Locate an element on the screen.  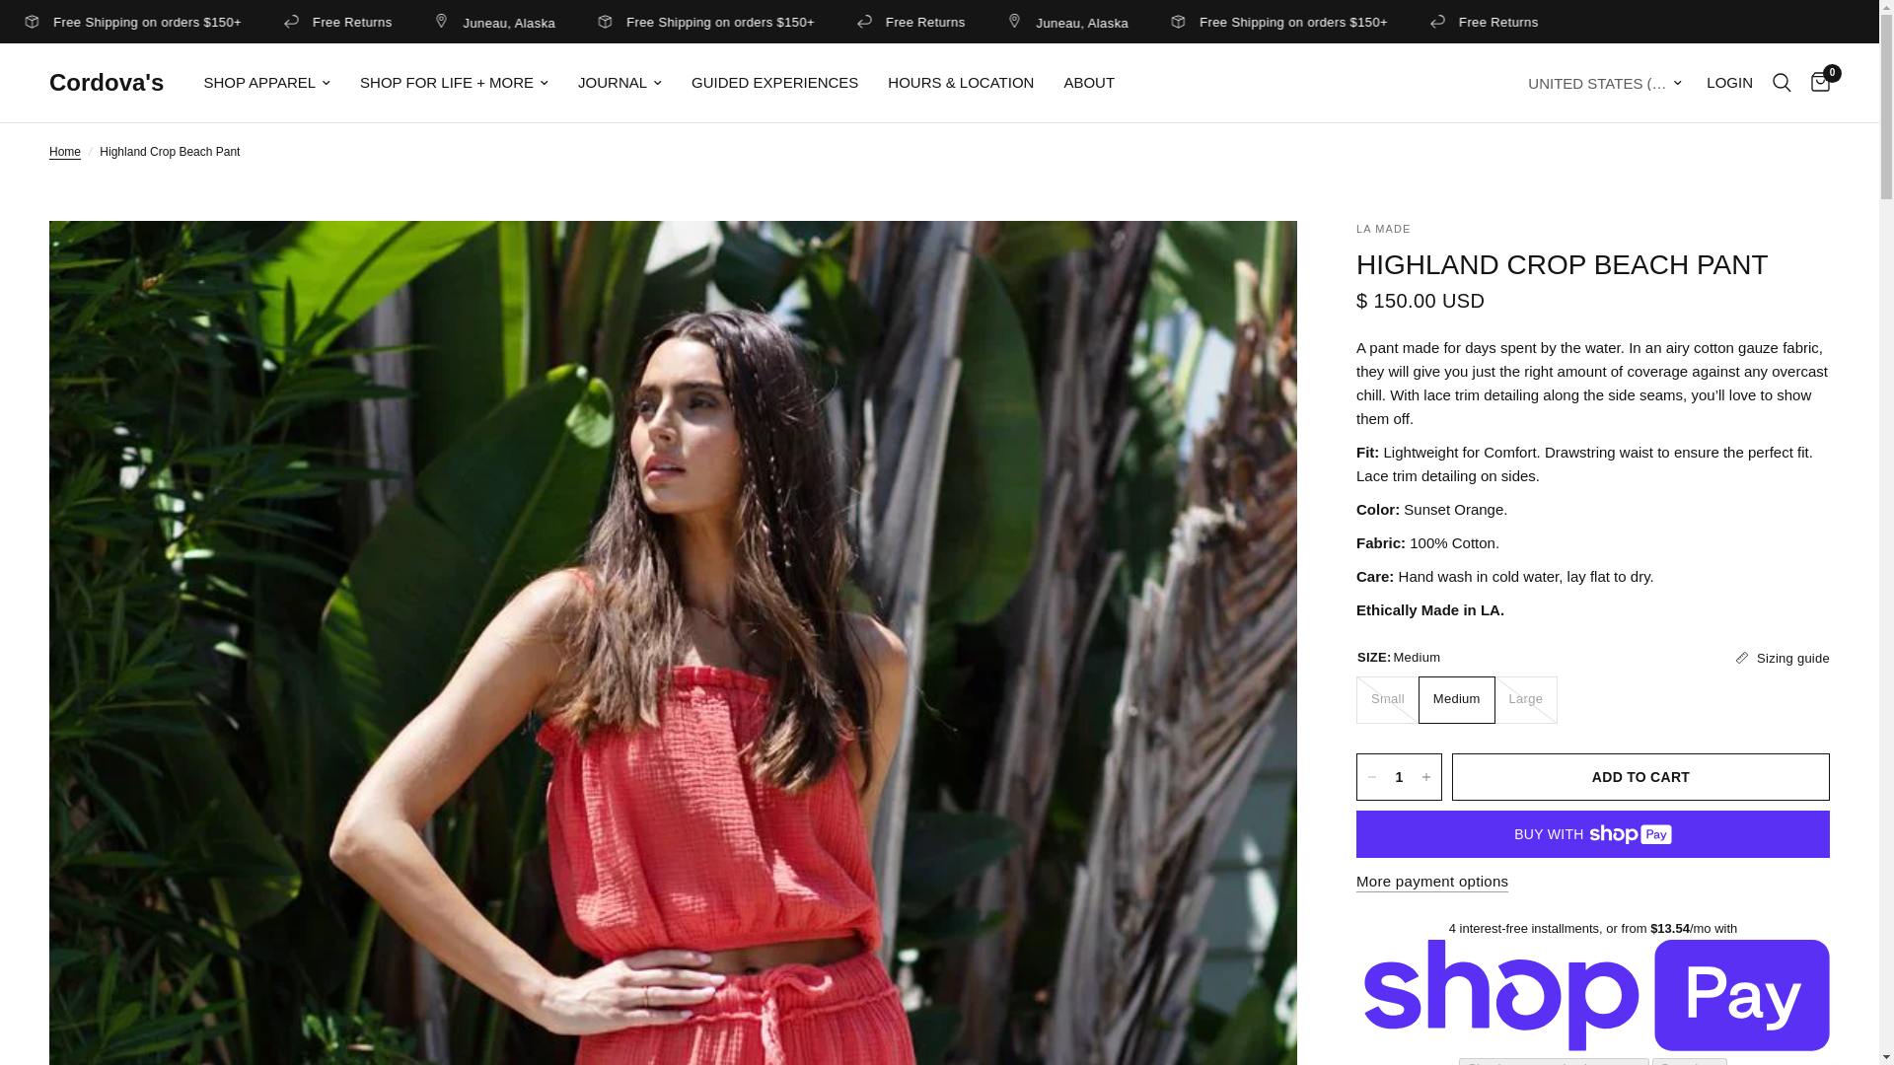
Juneau, Alaska is located at coordinates (128, 22).